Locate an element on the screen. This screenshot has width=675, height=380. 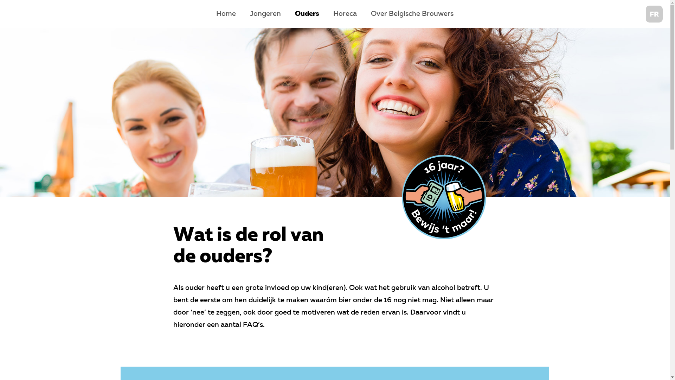
Ouders is located at coordinates (307, 14).